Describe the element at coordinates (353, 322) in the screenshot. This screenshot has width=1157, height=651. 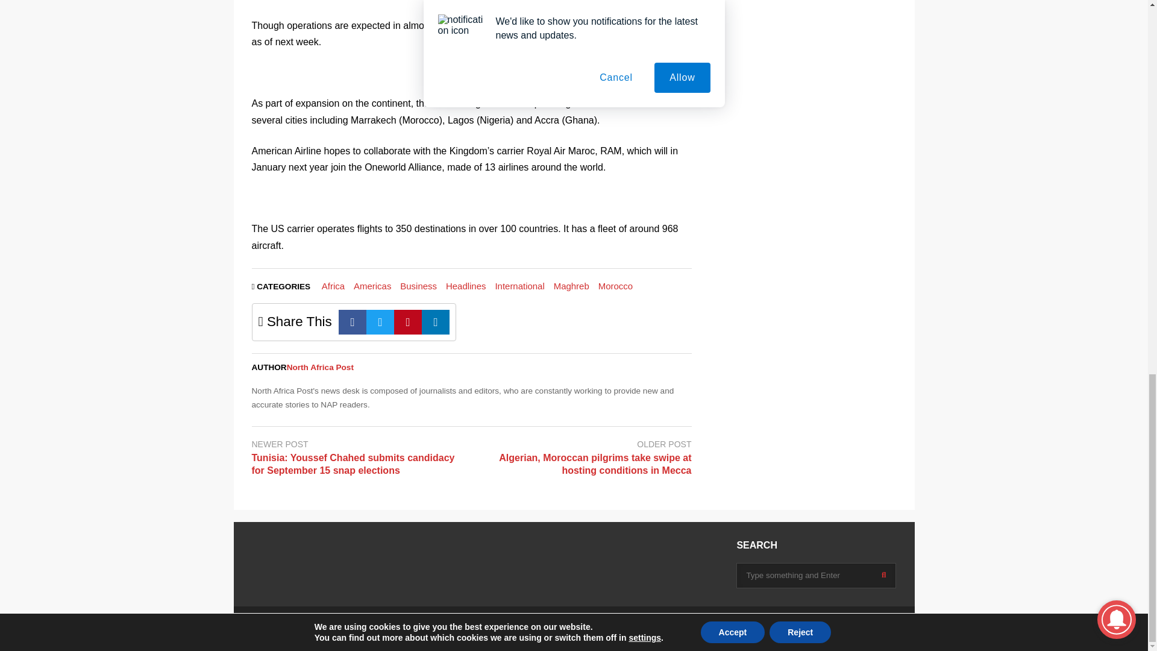
I see `Facebook` at that location.